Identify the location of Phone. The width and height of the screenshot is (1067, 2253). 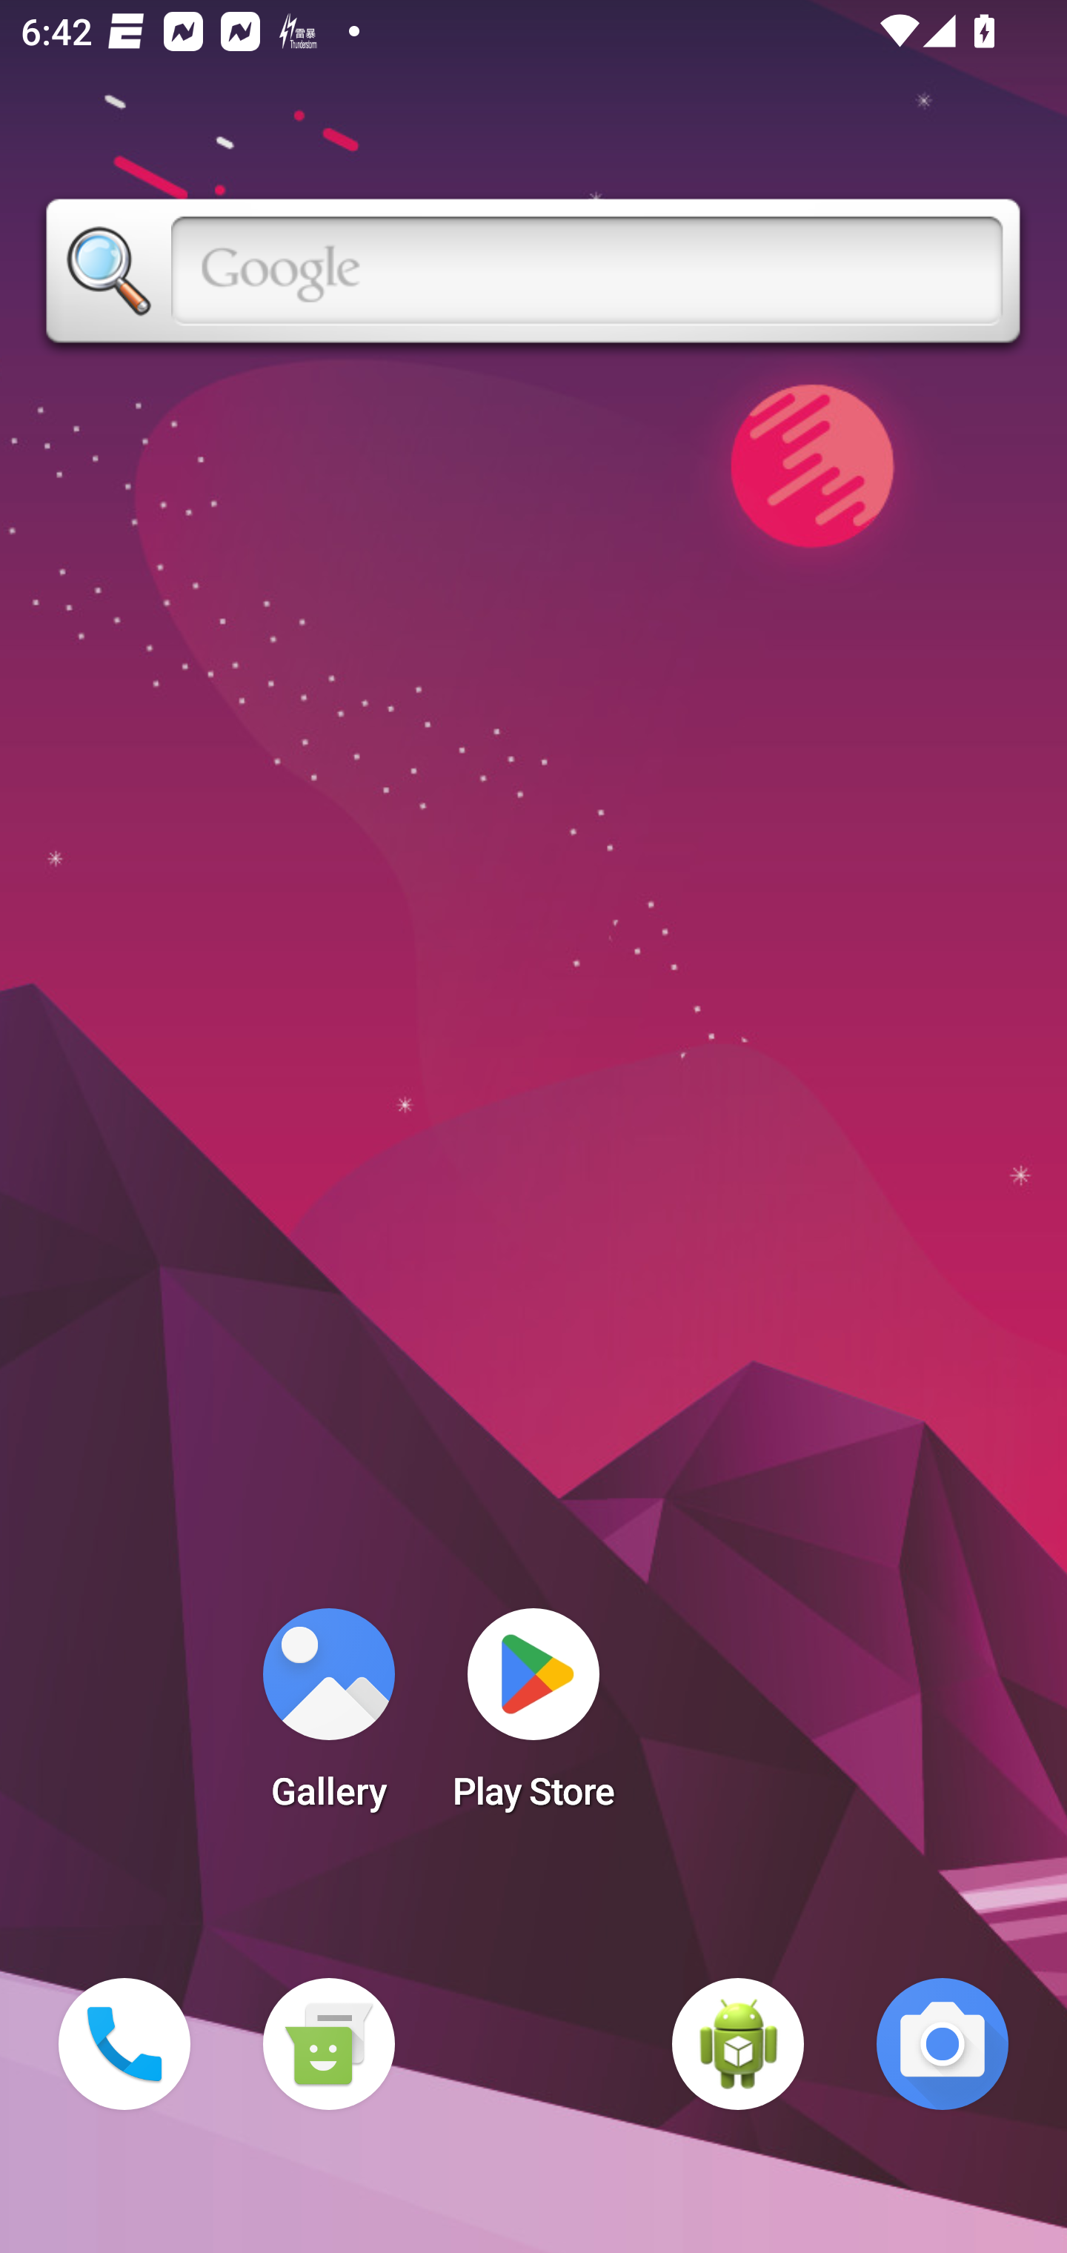
(124, 2044).